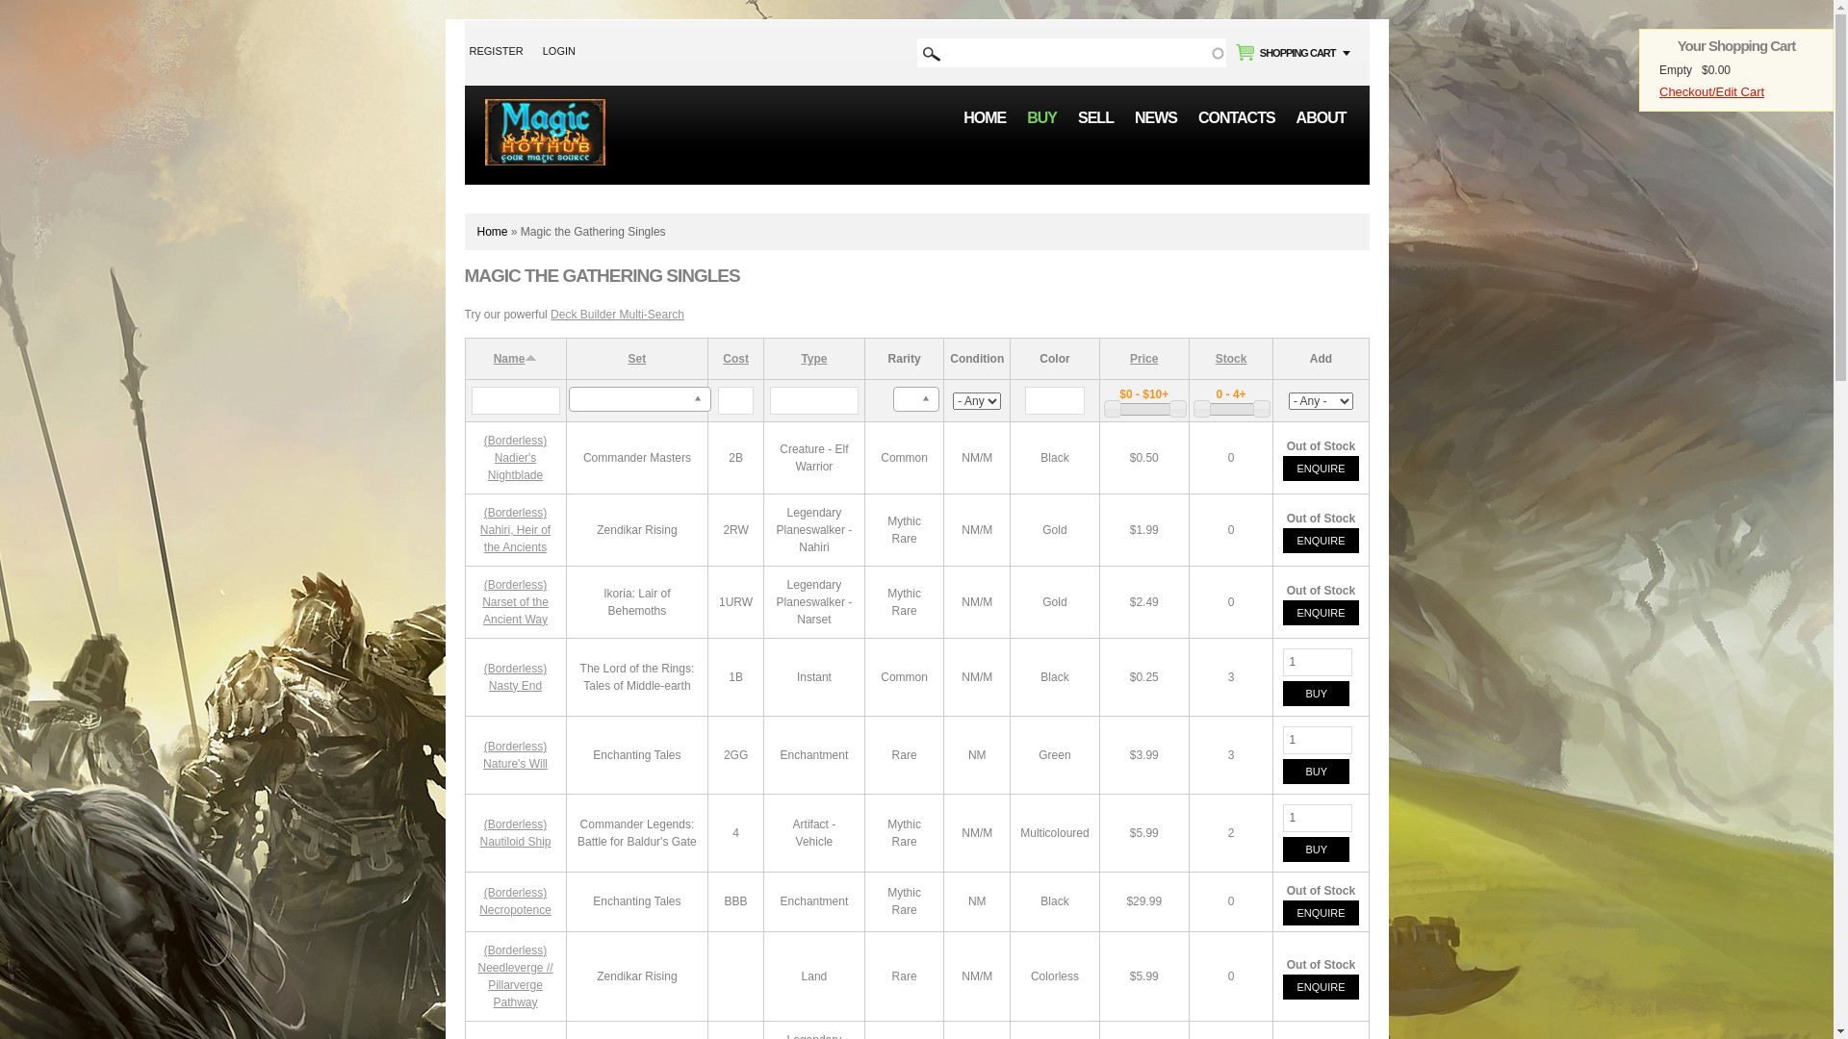  I want to click on Apply, so click(932, 54).